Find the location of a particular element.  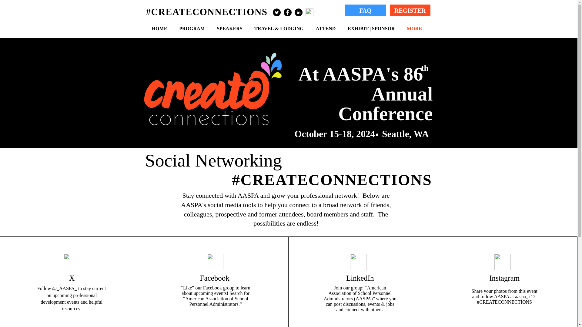

SPEAKERS is located at coordinates (229, 28).